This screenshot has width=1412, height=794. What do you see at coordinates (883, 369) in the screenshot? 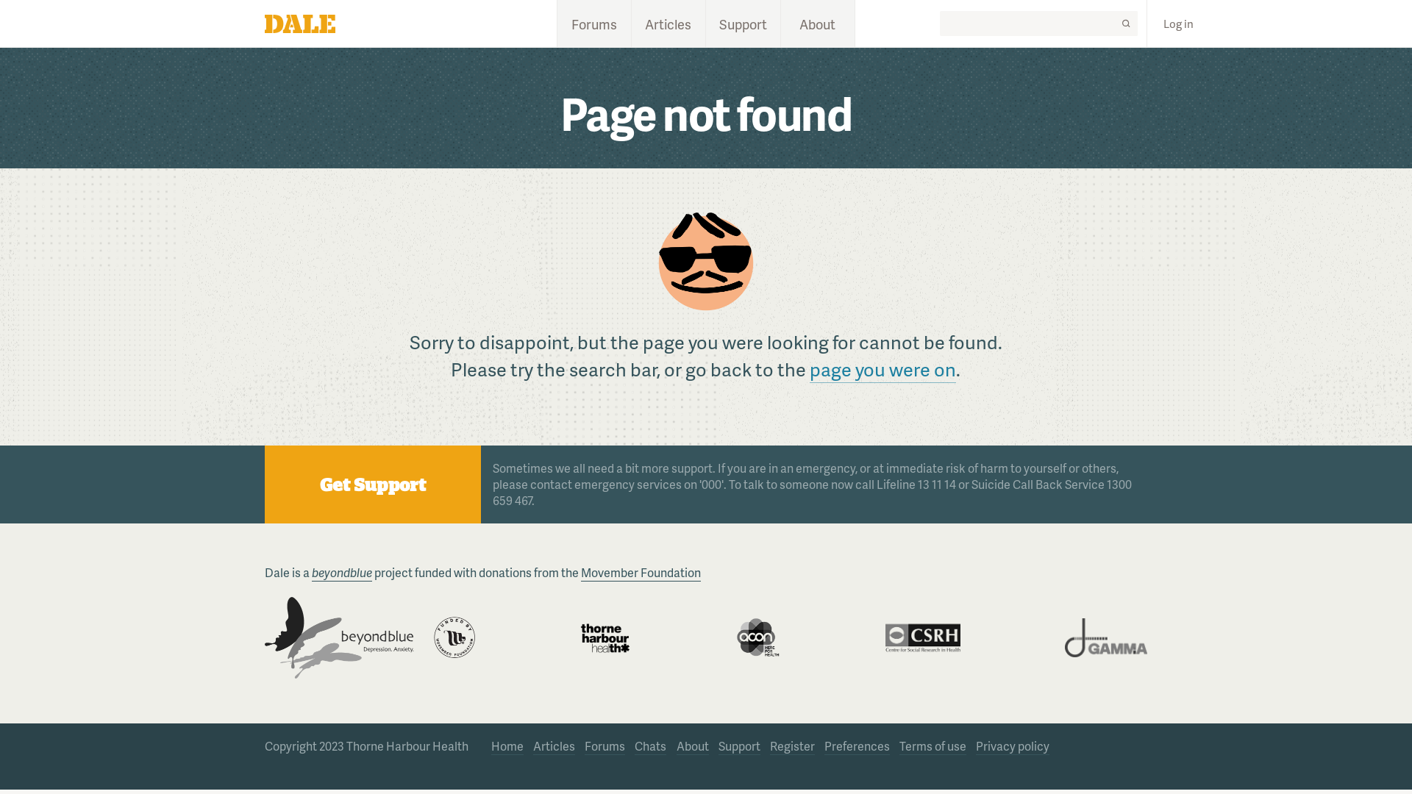
I see `page you were on` at bounding box center [883, 369].